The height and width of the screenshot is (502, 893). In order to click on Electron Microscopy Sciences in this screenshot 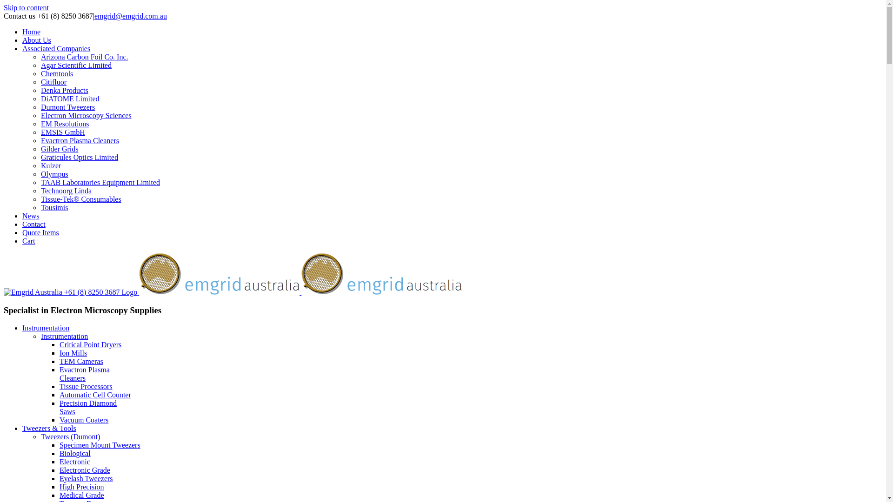, I will do `click(87, 115)`.